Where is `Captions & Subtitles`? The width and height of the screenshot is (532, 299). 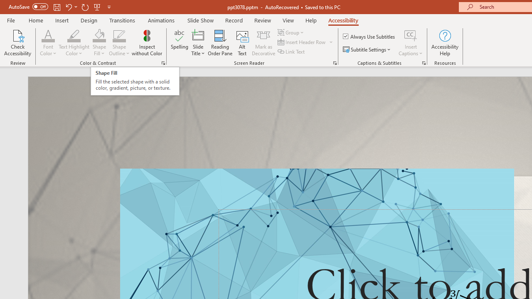 Captions & Subtitles is located at coordinates (424, 63).